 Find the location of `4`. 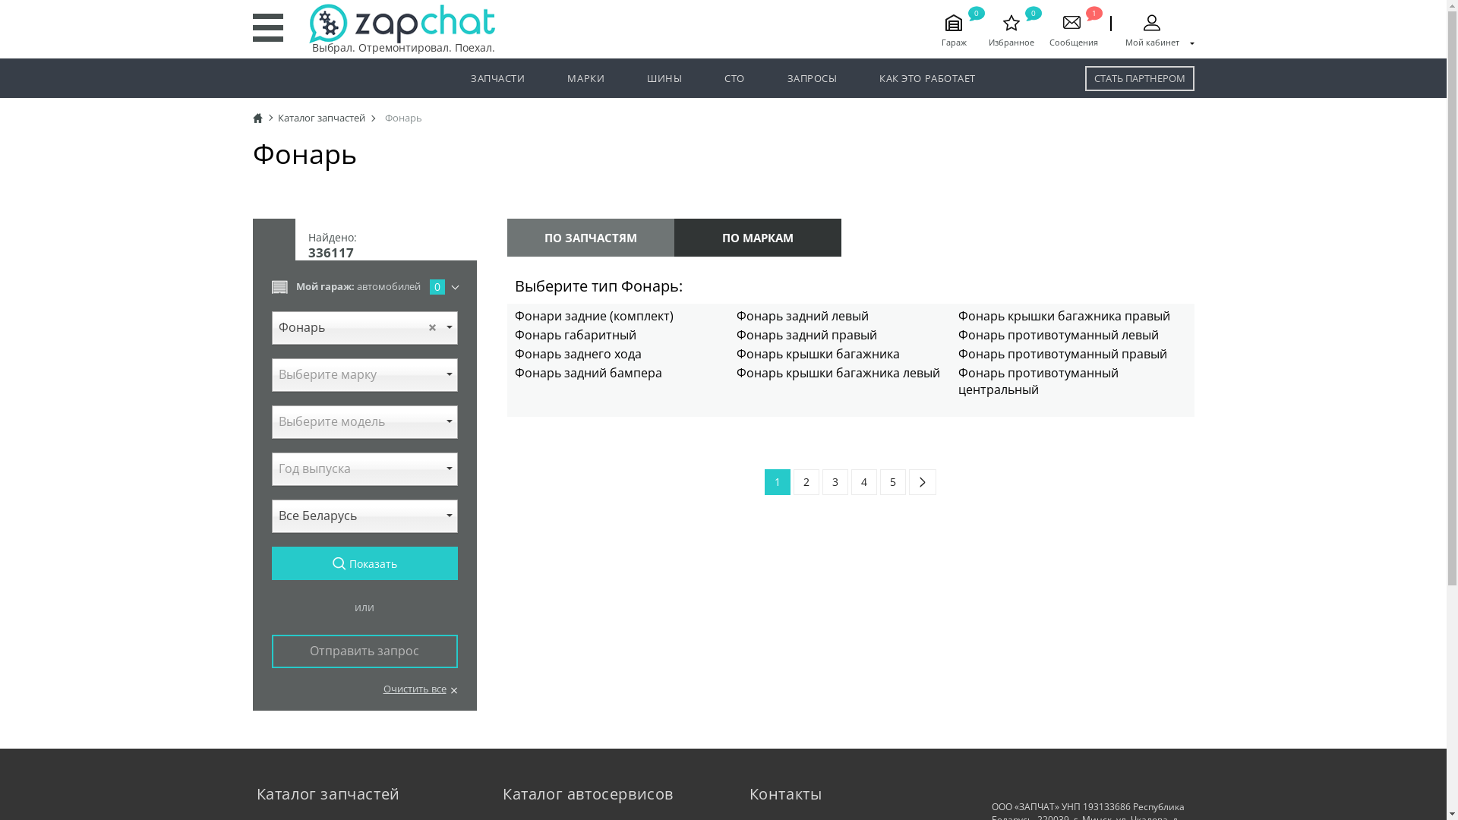

4 is located at coordinates (864, 482).